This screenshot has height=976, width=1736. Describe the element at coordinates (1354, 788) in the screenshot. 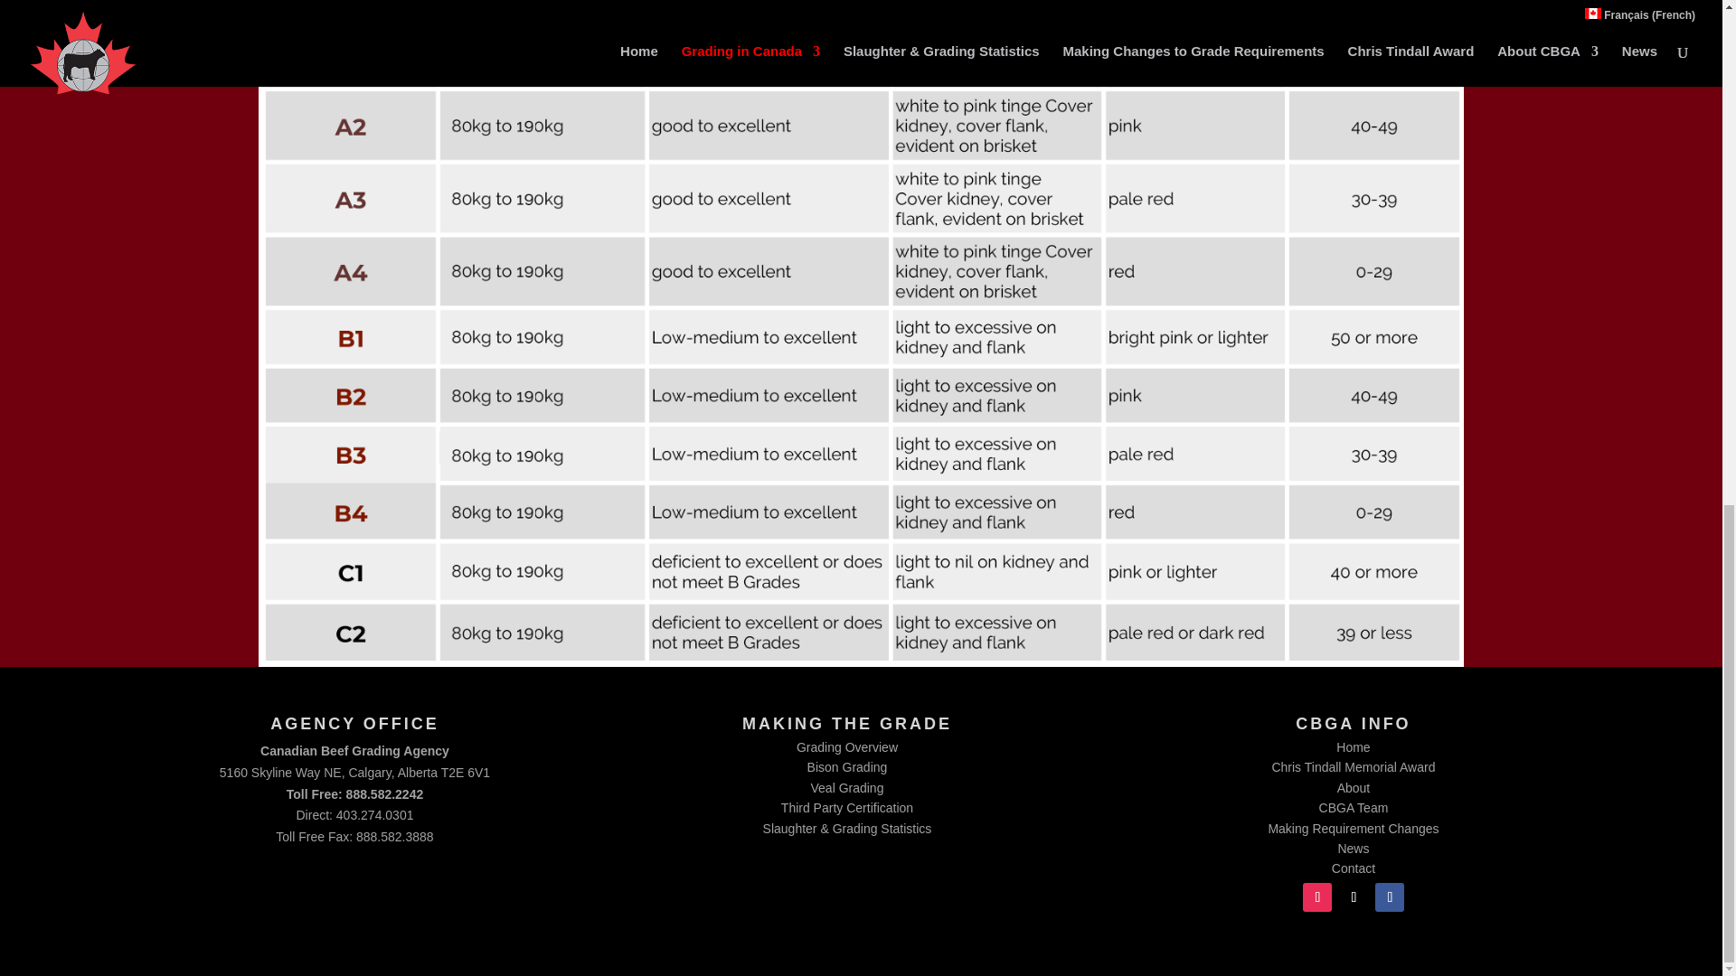

I see `About` at that location.